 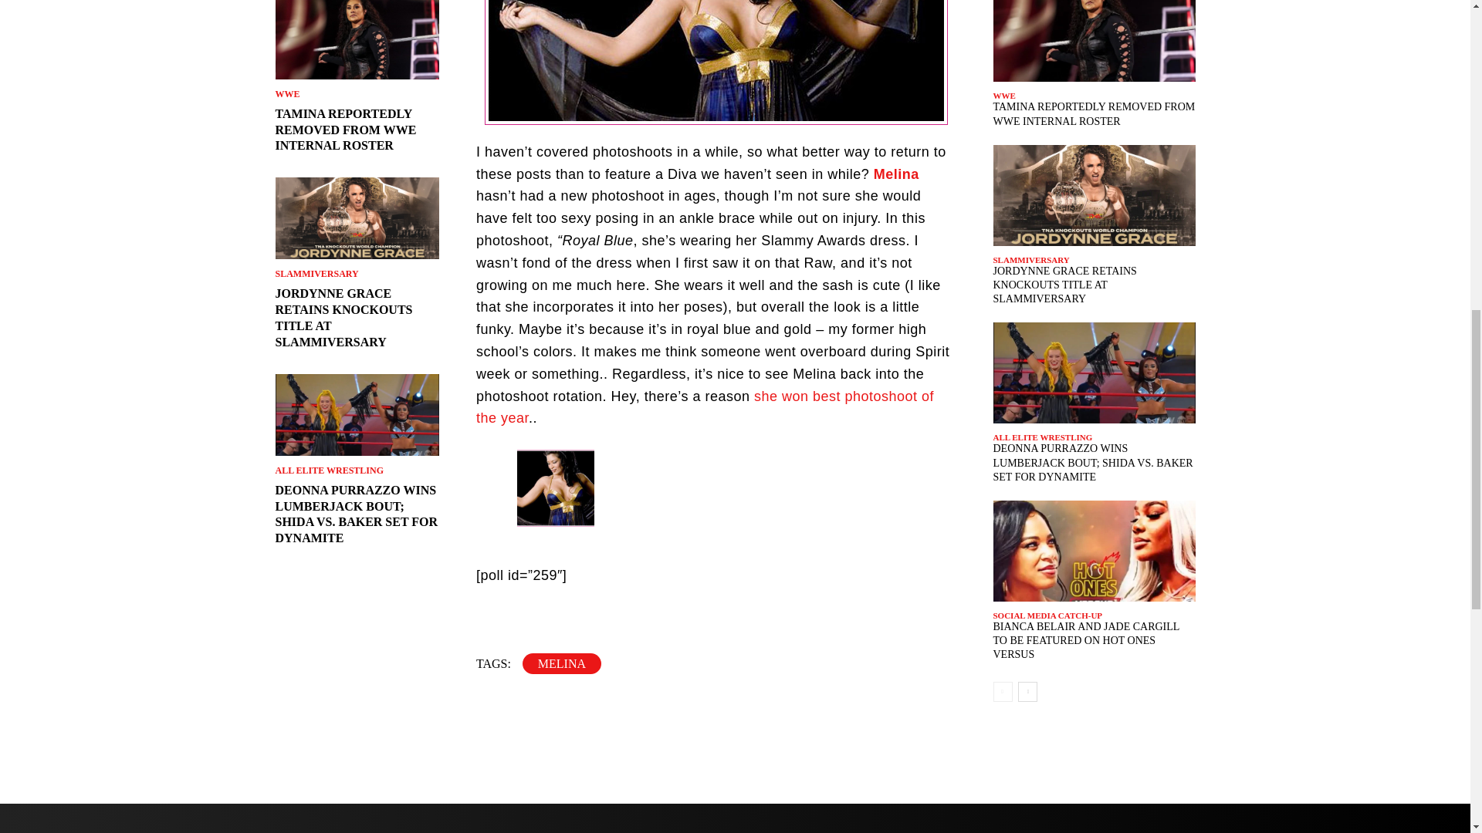 What do you see at coordinates (345, 130) in the screenshot?
I see `Tamina Reportedly Removed From WWE Internal Roster` at bounding box center [345, 130].